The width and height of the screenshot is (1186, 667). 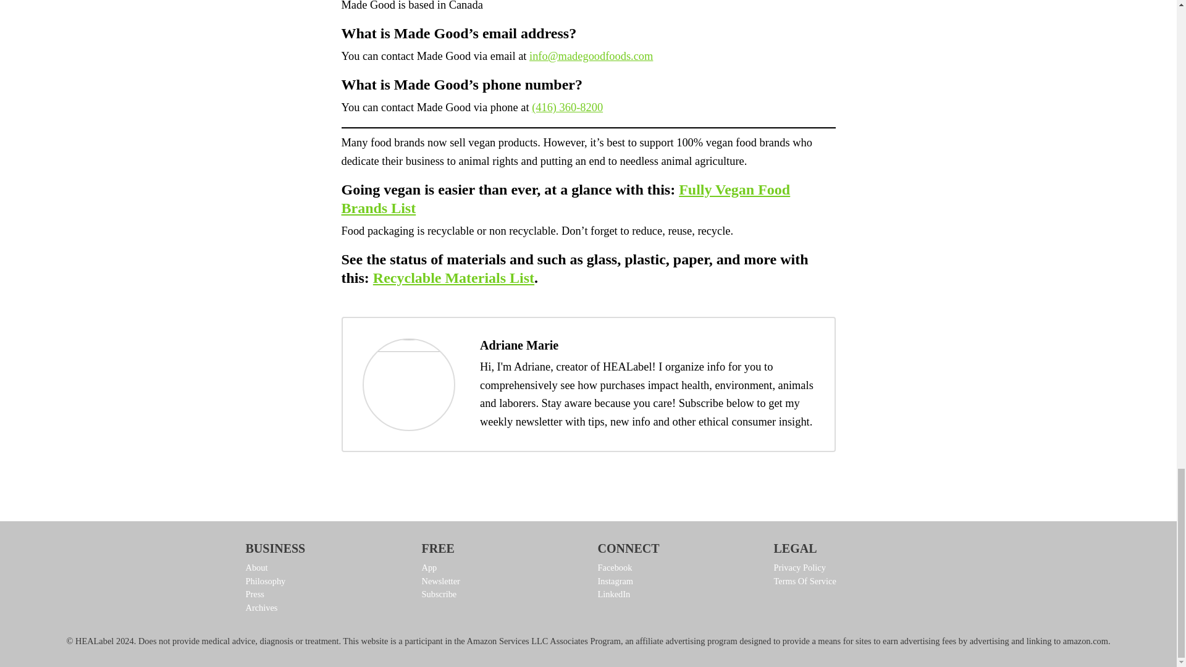 What do you see at coordinates (324, 594) in the screenshot?
I see `Press` at bounding box center [324, 594].